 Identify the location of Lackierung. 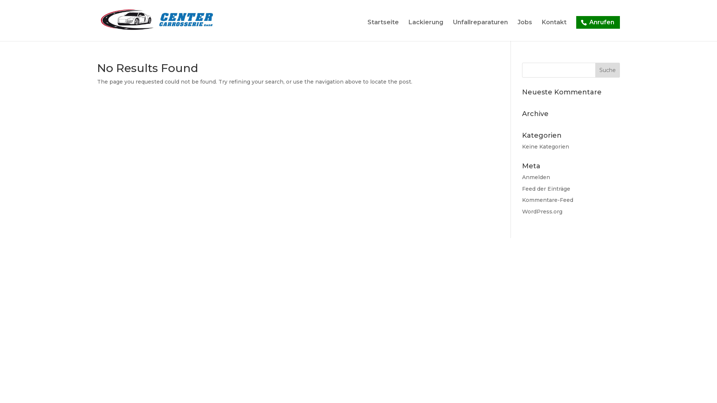
(426, 31).